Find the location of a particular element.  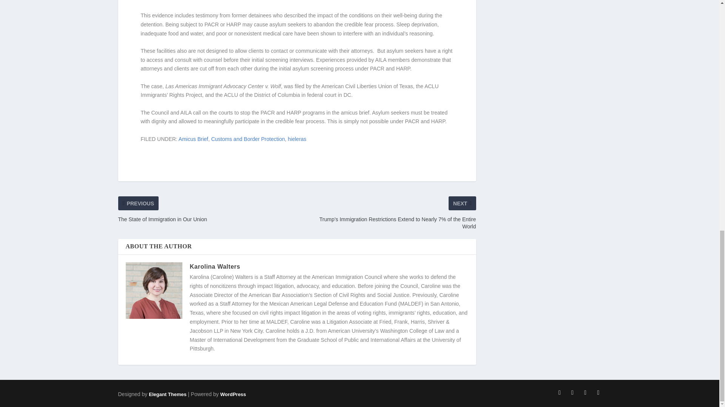

Amicus Brief is located at coordinates (193, 139).